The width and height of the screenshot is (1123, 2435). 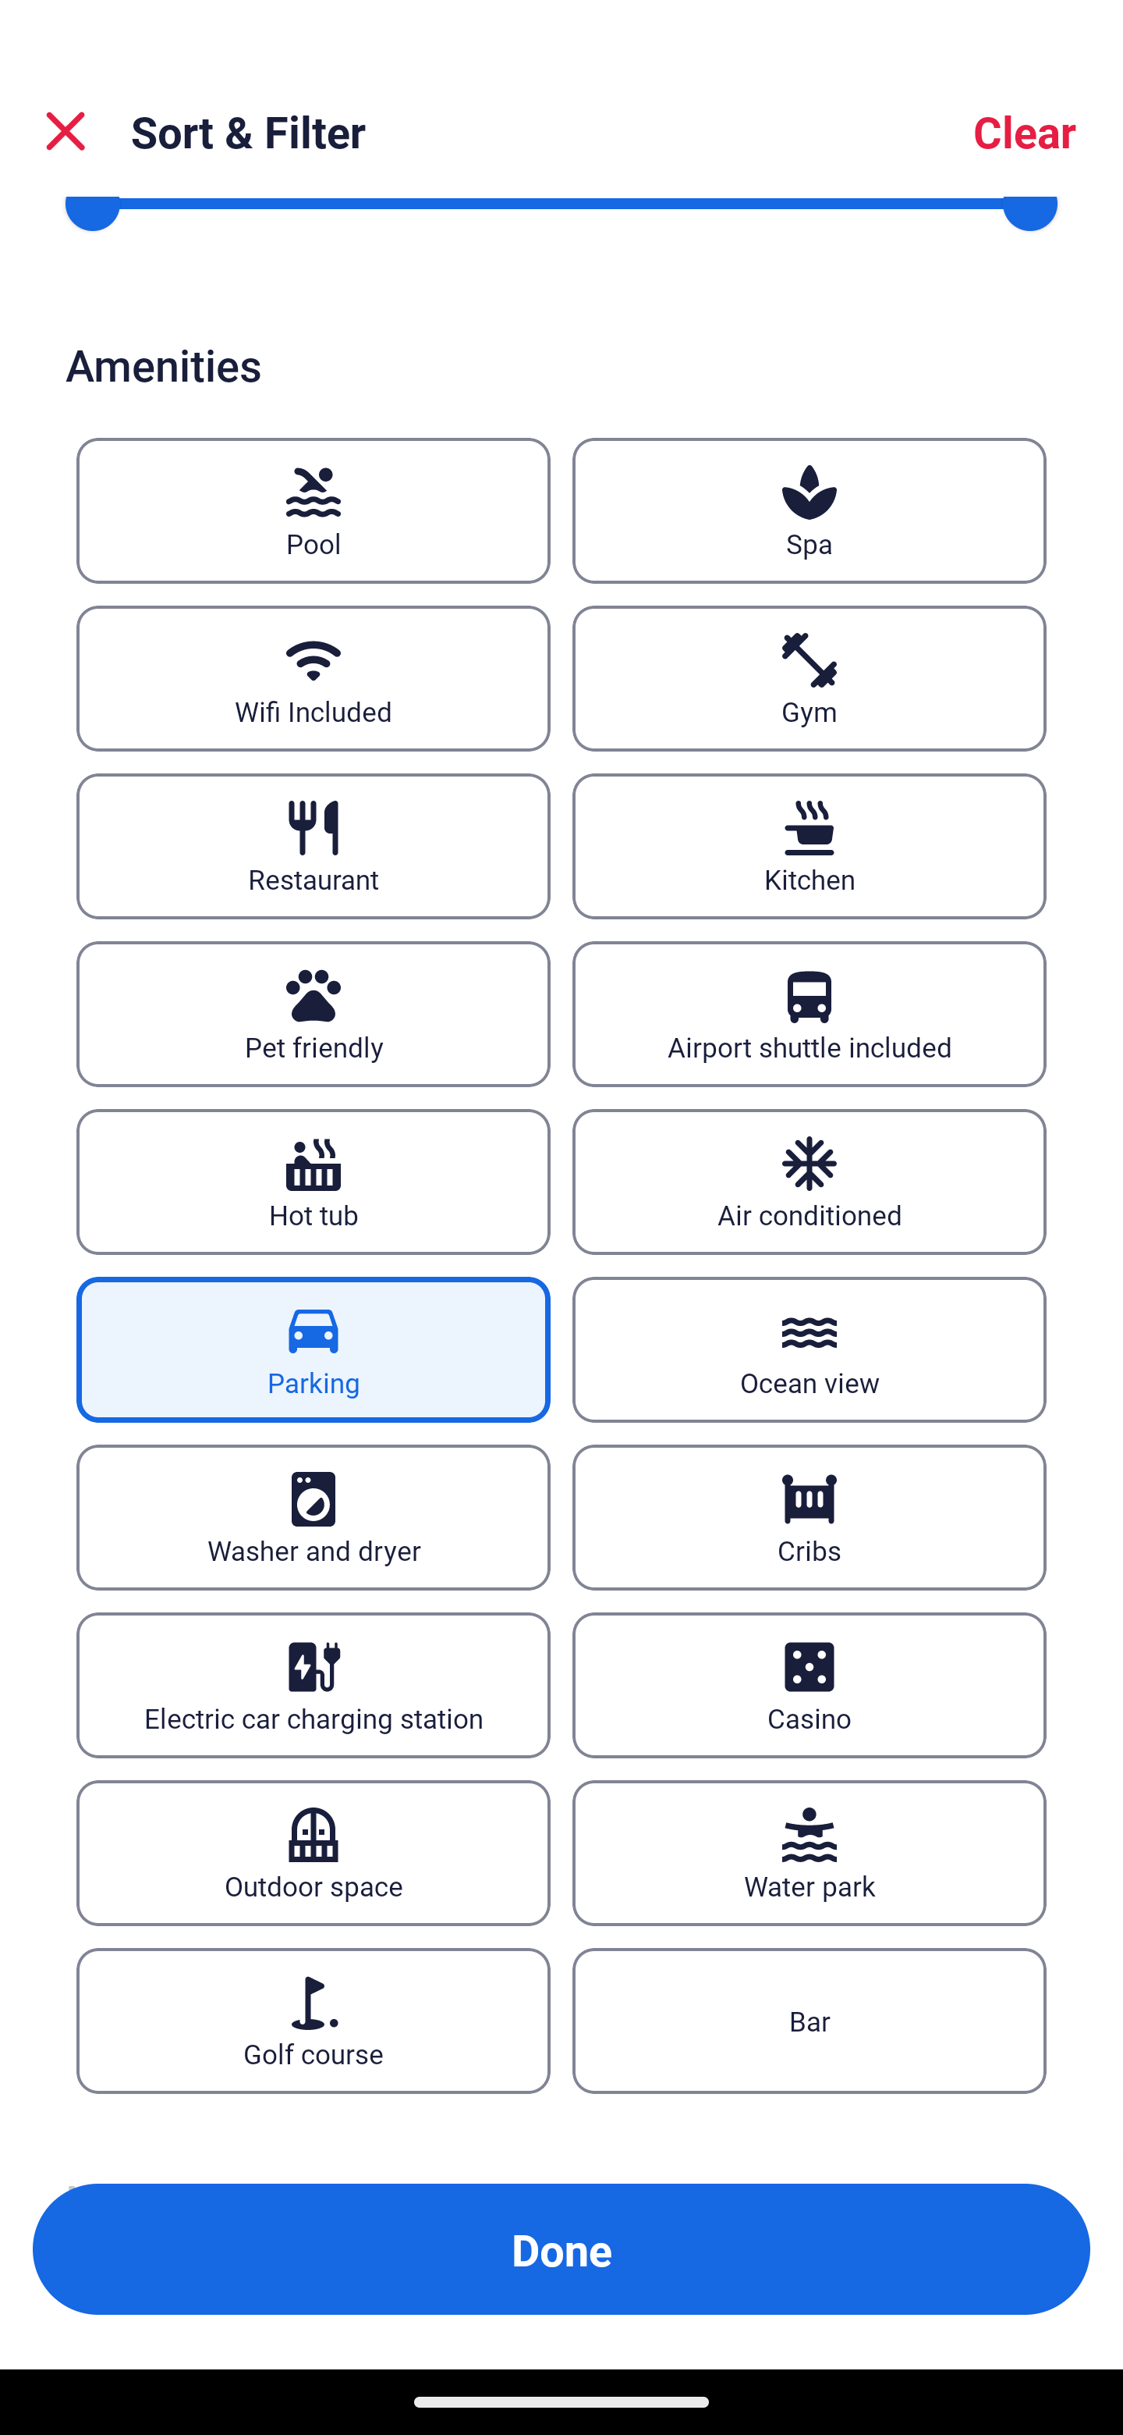 I want to click on Golf course, so click(x=313, y=2021).